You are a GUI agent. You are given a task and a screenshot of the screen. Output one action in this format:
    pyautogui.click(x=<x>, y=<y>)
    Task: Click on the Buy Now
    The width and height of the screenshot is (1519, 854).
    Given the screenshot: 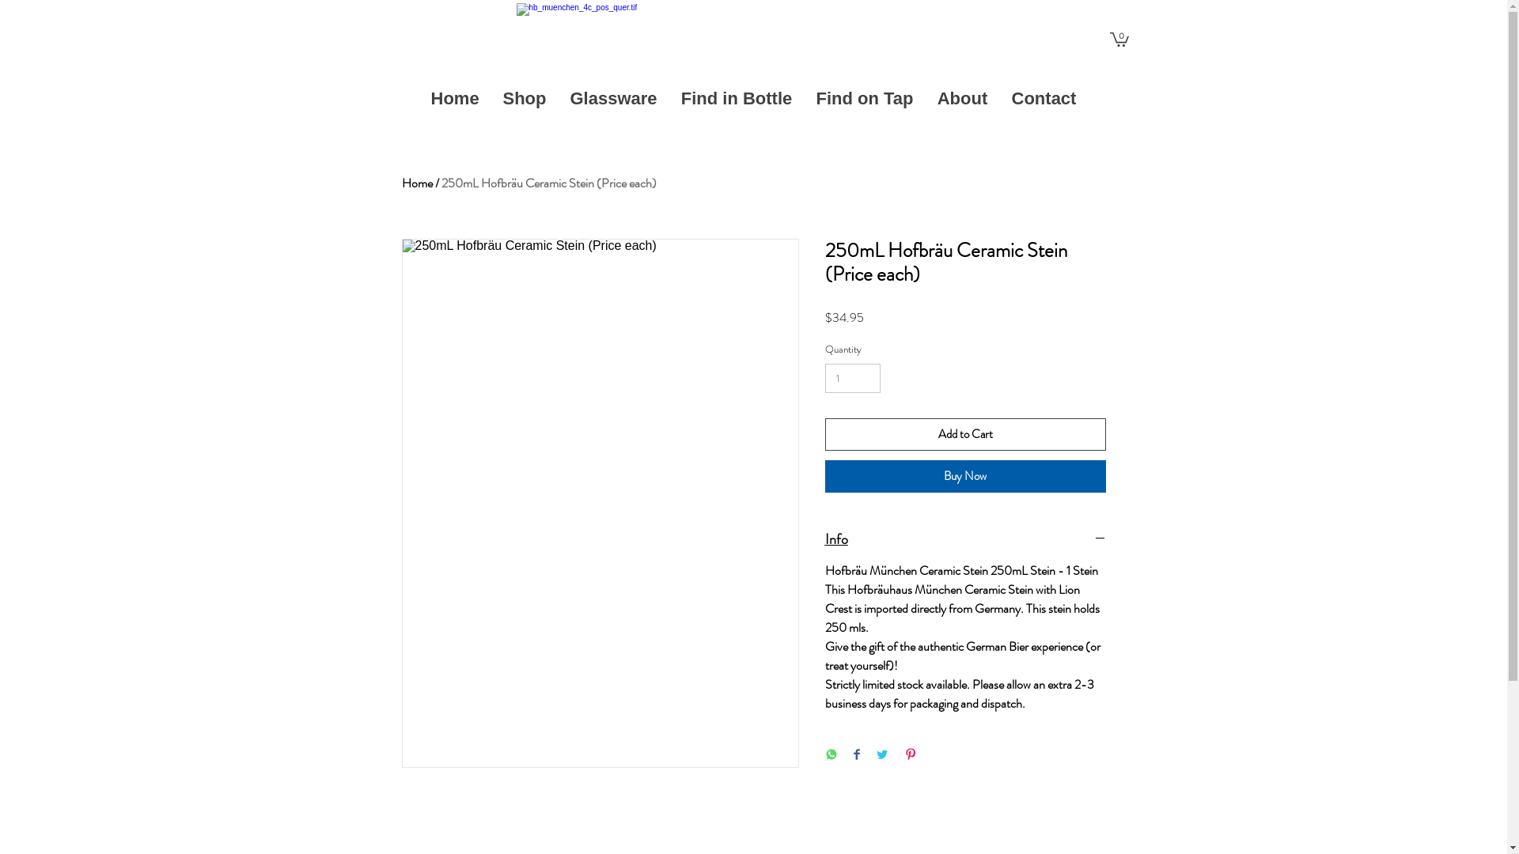 What is the action you would take?
    pyautogui.click(x=965, y=476)
    